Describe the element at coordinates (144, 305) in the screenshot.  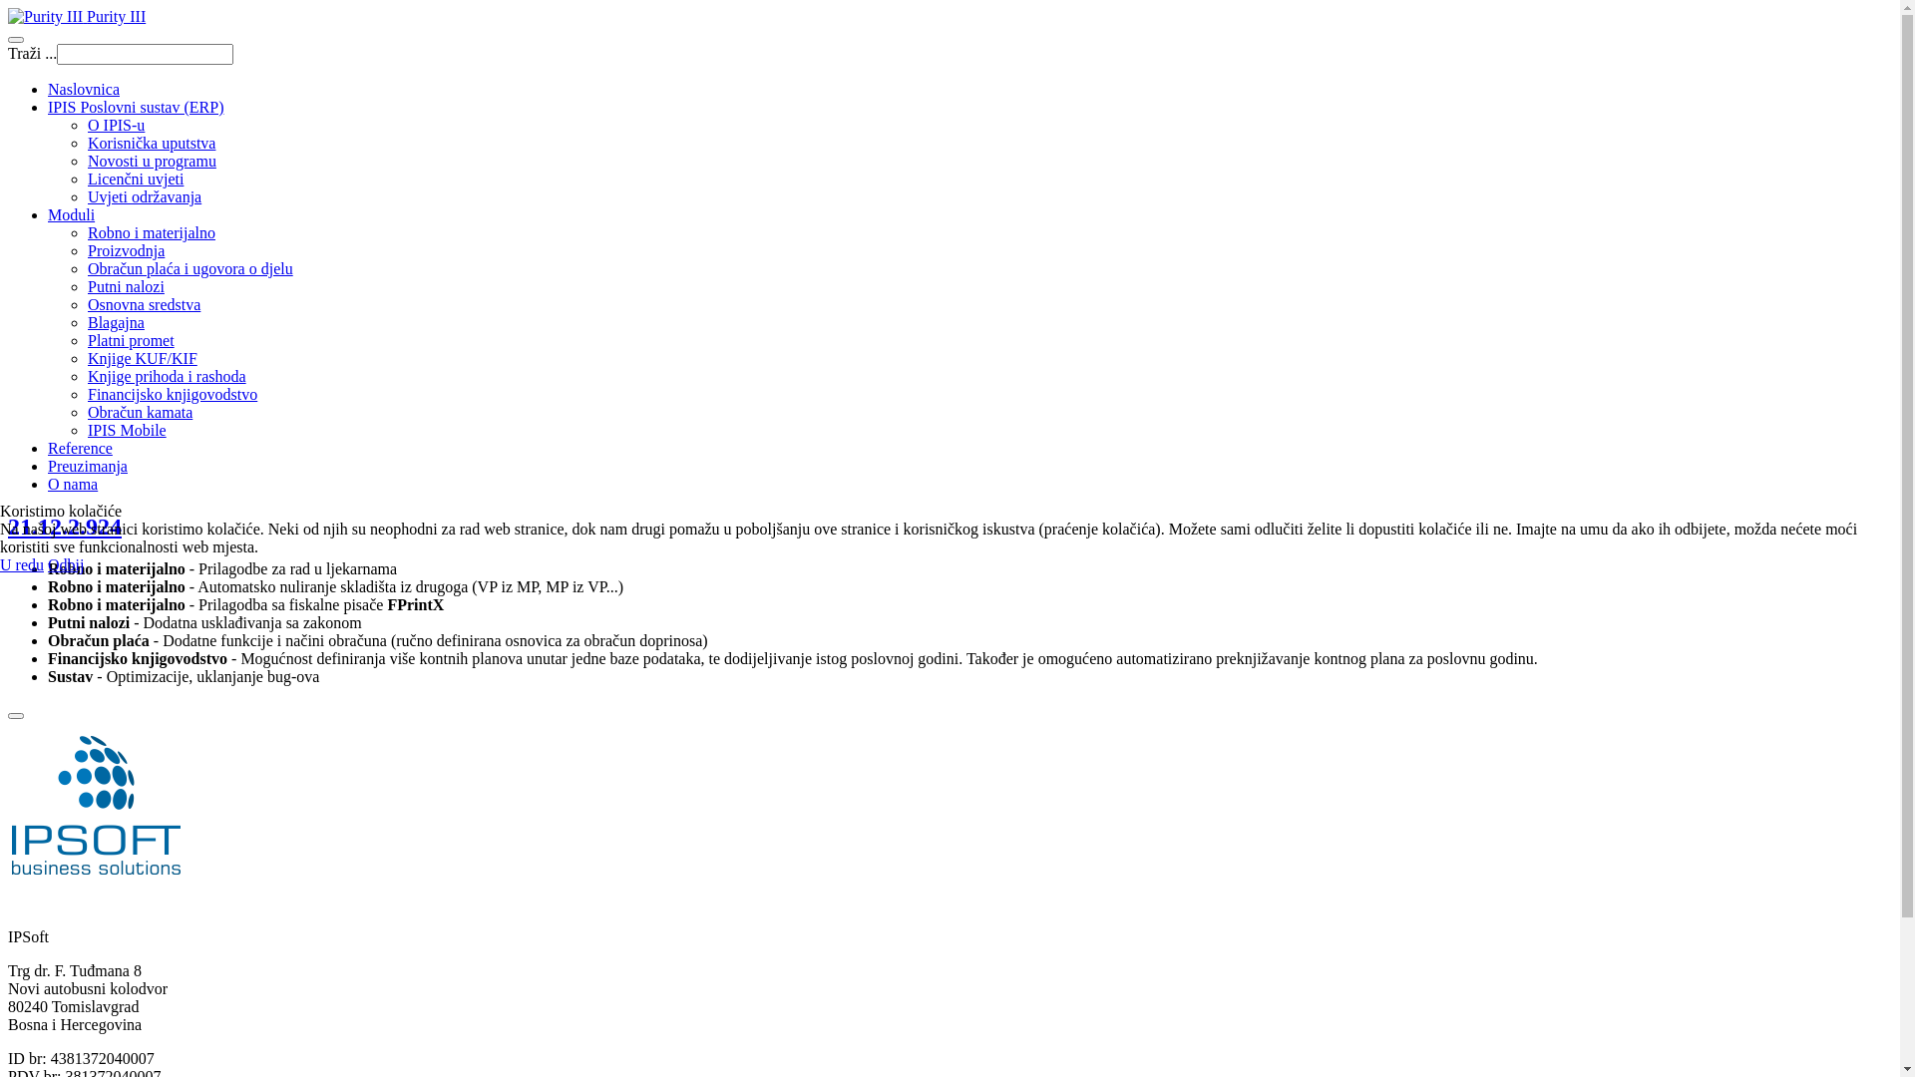
I see `Osnovna sredstva` at that location.